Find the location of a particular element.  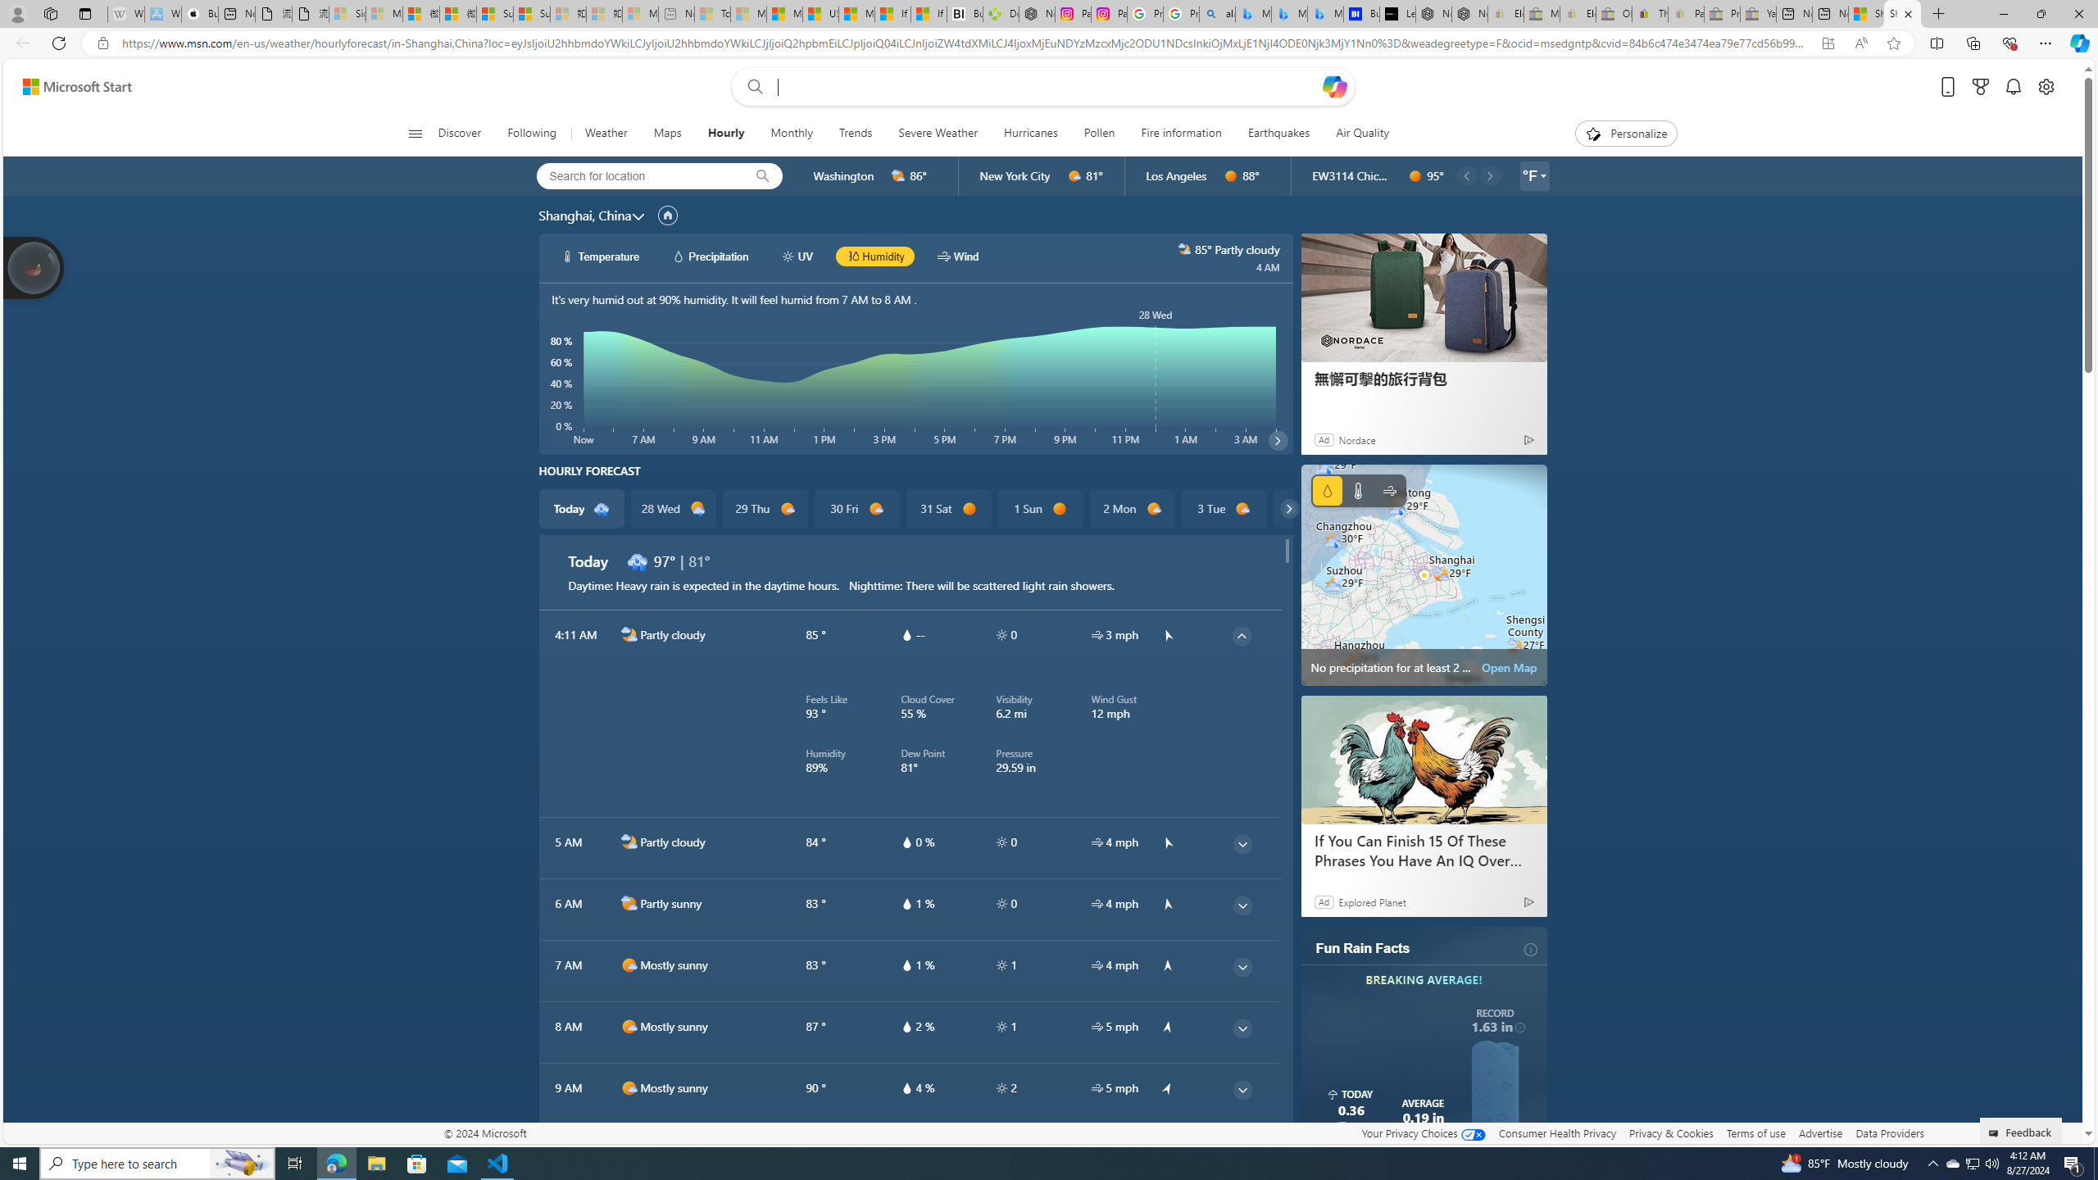

Air Quality is located at coordinates (1355, 134).